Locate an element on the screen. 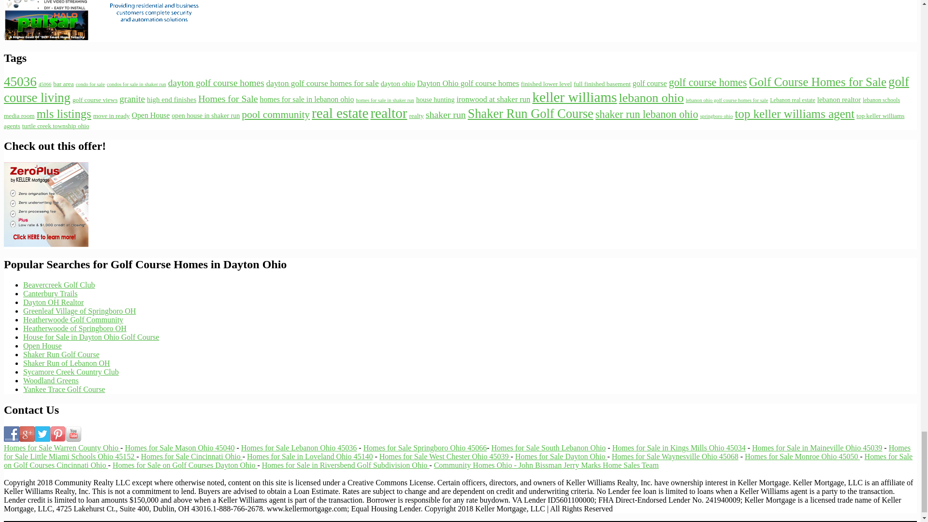 Image resolution: width=928 pixels, height=522 pixels. Follow Us on Facebook is located at coordinates (12, 434).